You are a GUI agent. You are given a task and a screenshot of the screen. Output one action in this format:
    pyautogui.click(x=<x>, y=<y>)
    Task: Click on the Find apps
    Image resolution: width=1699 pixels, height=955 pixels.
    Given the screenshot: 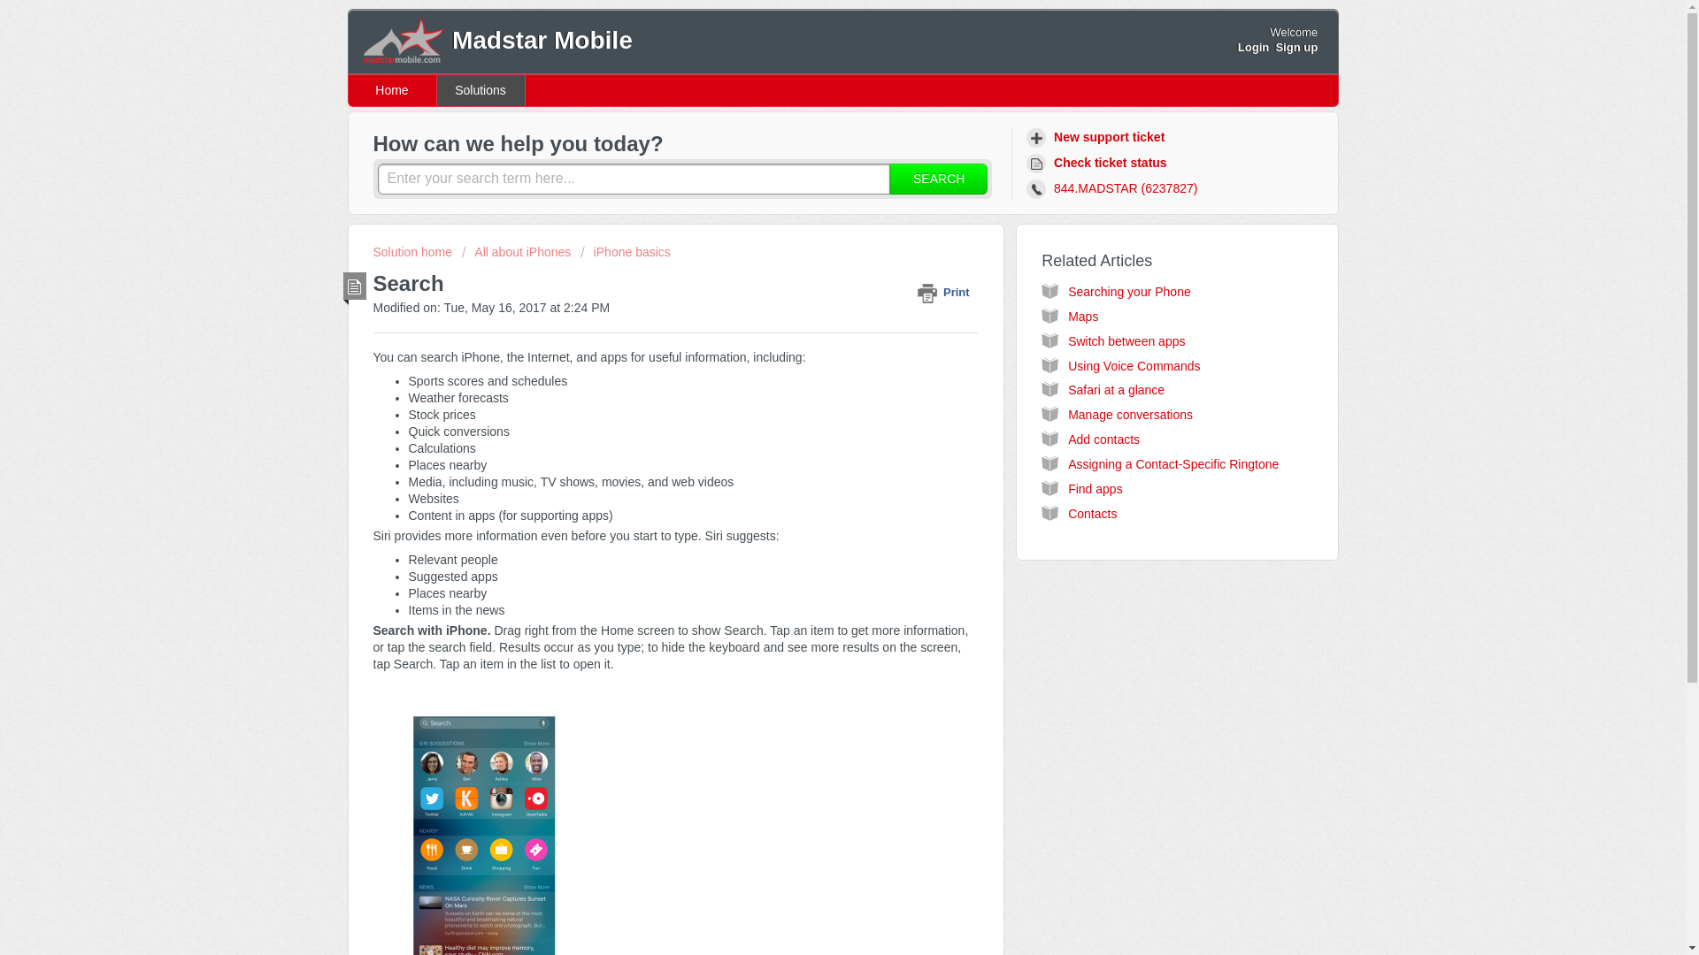 What is the action you would take?
    pyautogui.click(x=1095, y=488)
    